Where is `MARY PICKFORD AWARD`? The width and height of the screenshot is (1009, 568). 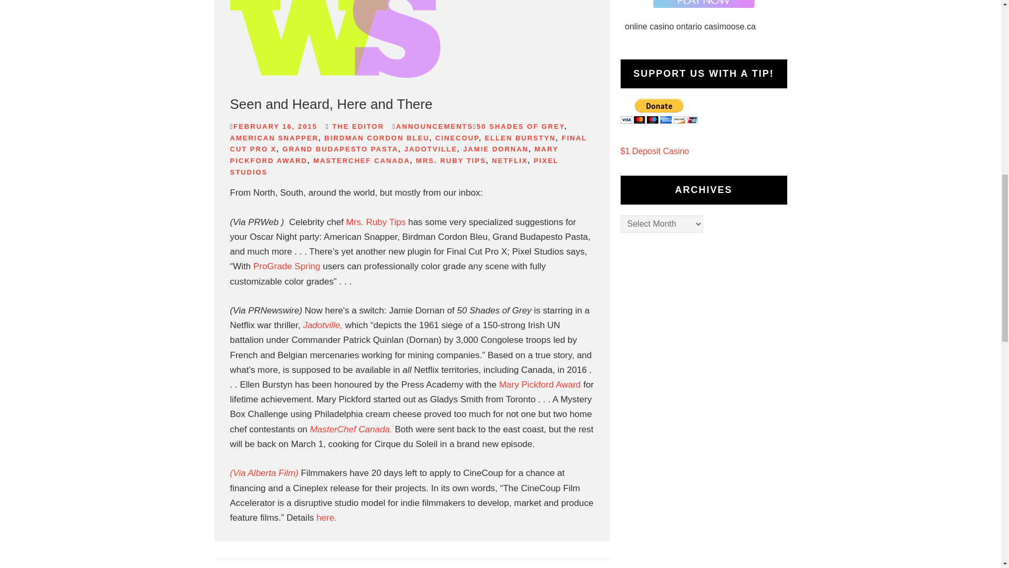 MARY PICKFORD AWARD is located at coordinates (394, 155).